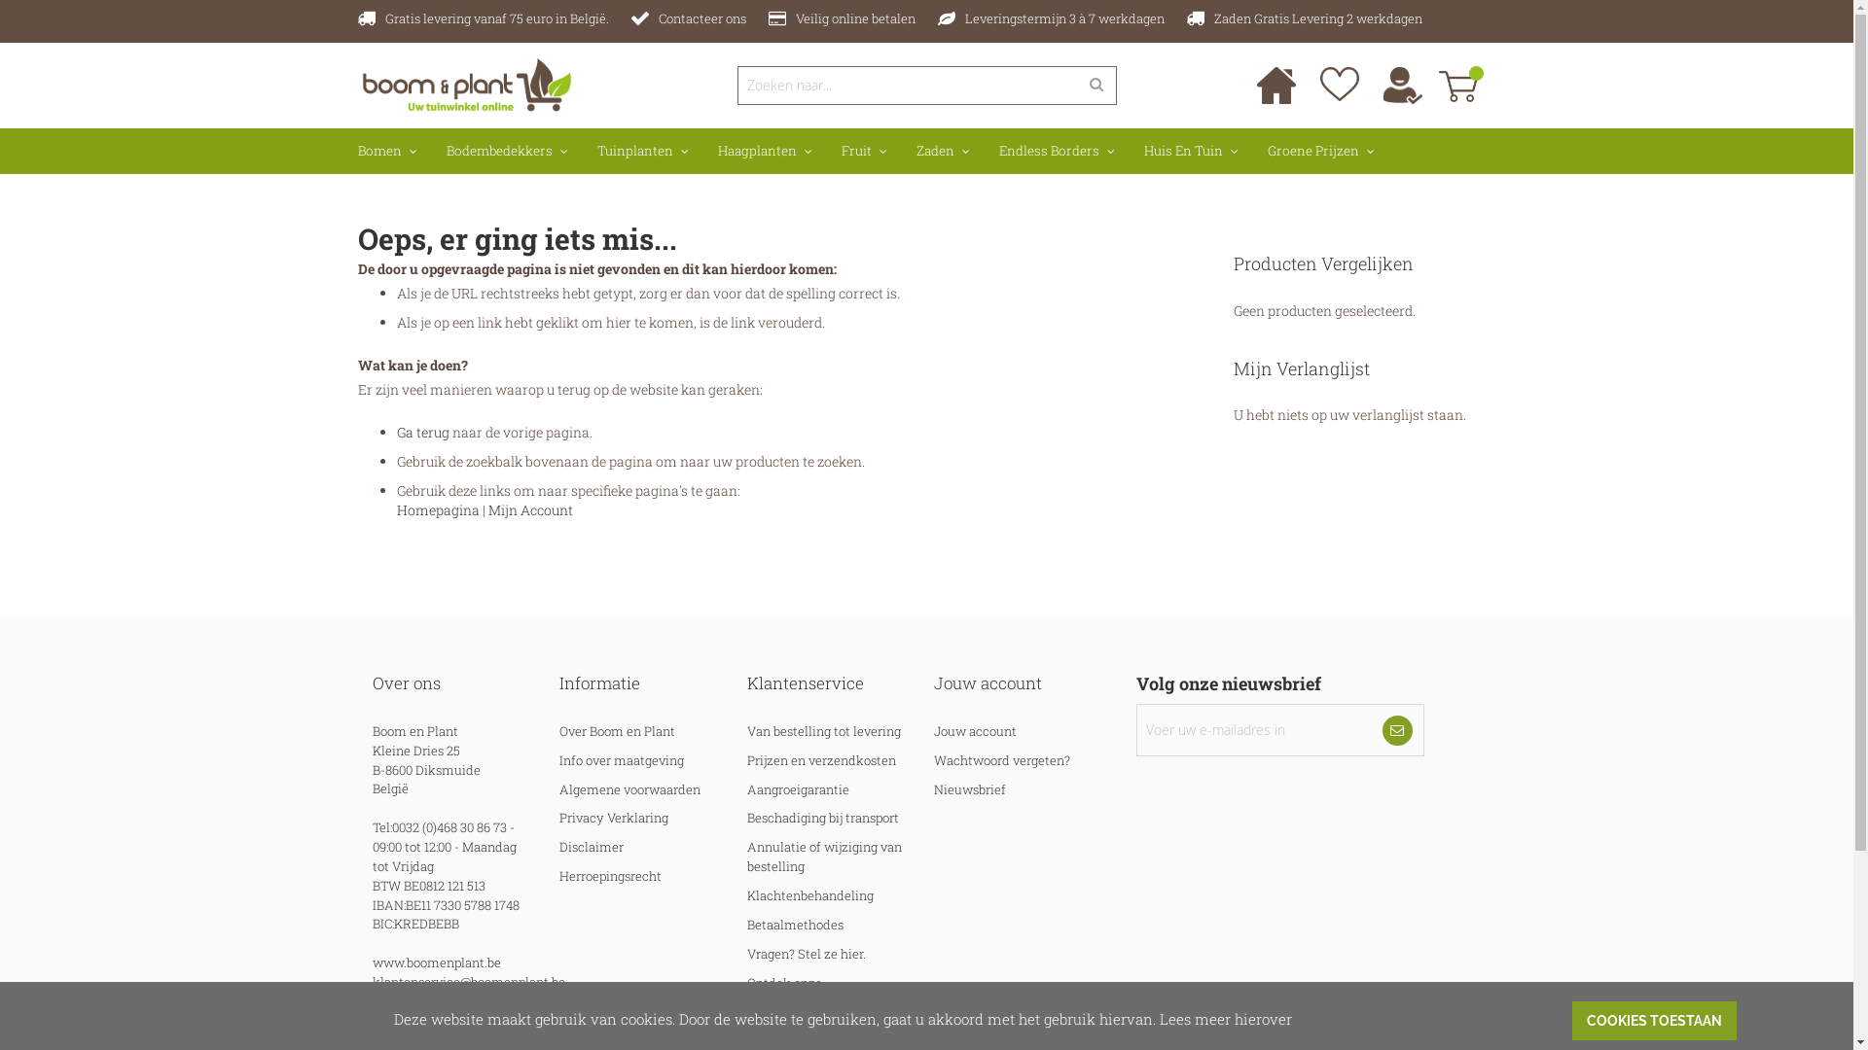 The image size is (1868, 1050). What do you see at coordinates (611, 876) in the screenshot?
I see `Herroepingsrecht` at bounding box center [611, 876].